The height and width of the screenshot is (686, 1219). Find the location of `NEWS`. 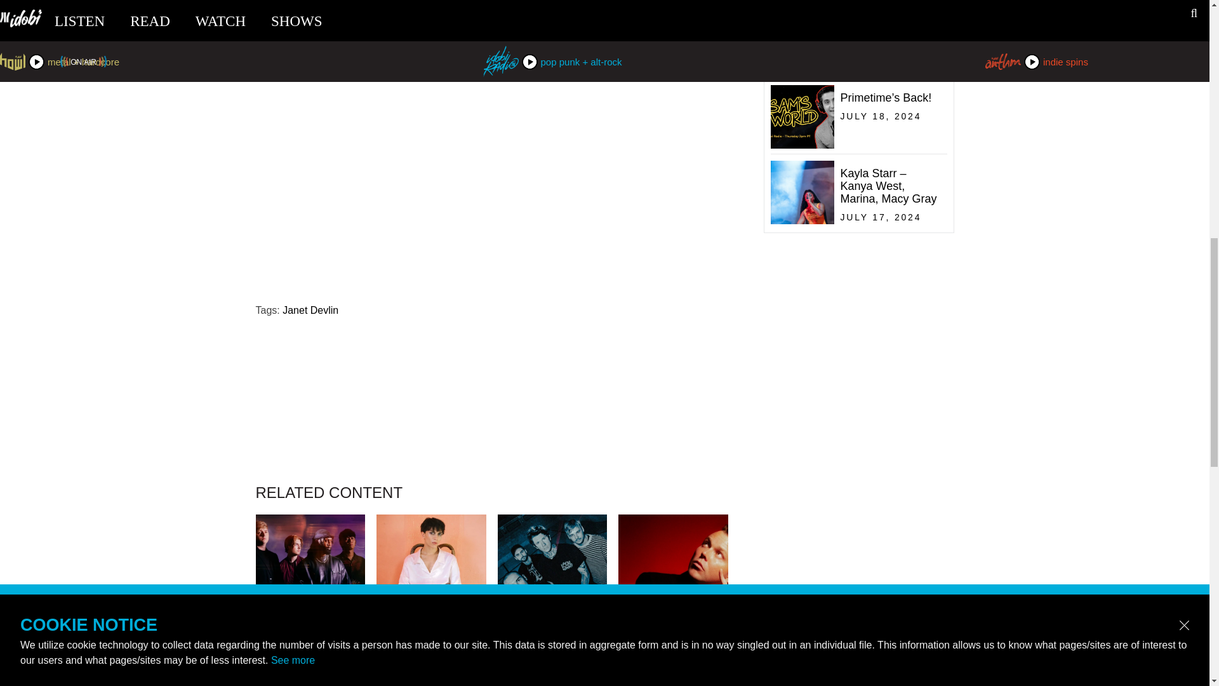

NEWS is located at coordinates (552, 659).